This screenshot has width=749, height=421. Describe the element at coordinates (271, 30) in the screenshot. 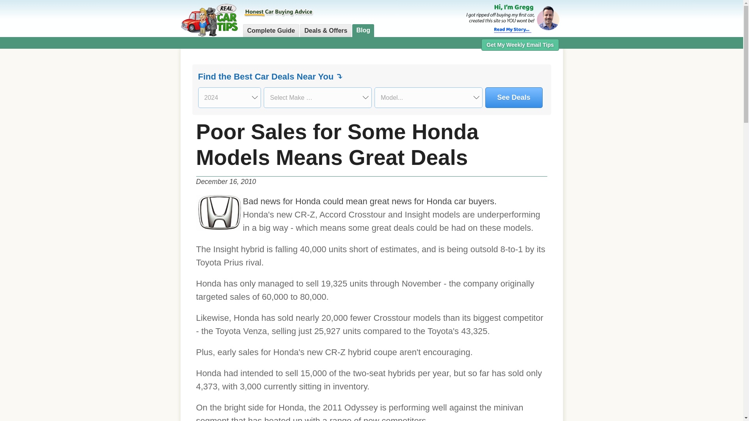

I see `Complete Guide` at that location.